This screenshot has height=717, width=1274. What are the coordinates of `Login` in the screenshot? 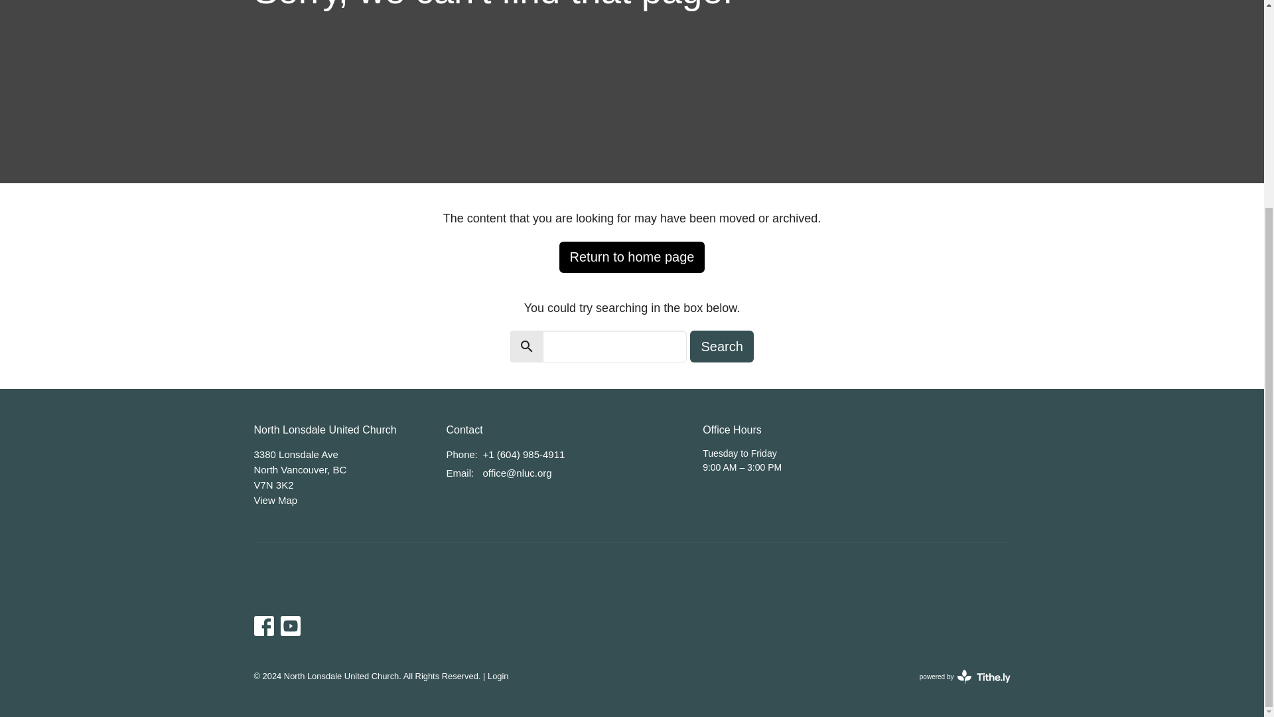 It's located at (275, 501).